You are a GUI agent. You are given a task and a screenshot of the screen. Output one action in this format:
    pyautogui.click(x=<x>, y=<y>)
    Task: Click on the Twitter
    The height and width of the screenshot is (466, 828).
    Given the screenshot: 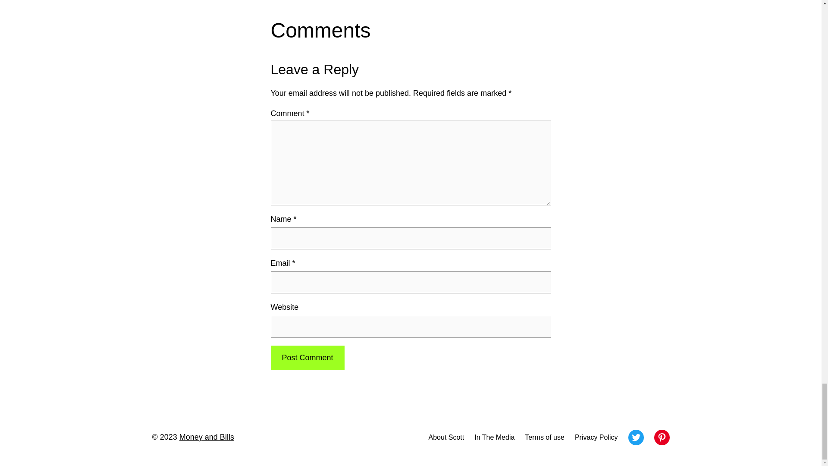 What is the action you would take?
    pyautogui.click(x=635, y=438)
    